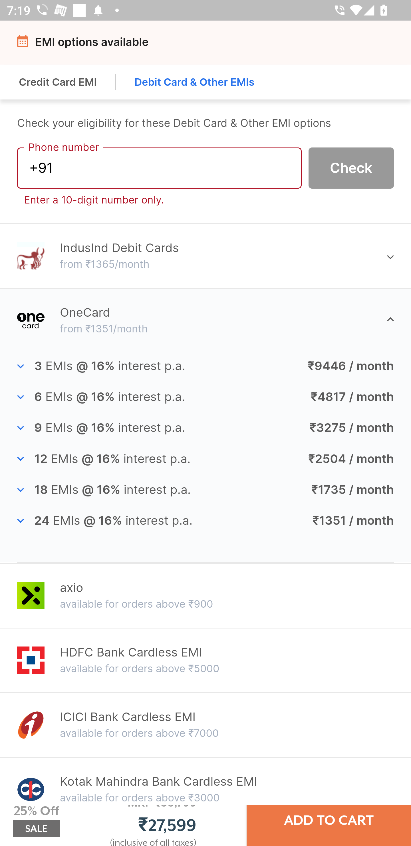 The image size is (411, 846). What do you see at coordinates (351, 167) in the screenshot?
I see `Check` at bounding box center [351, 167].